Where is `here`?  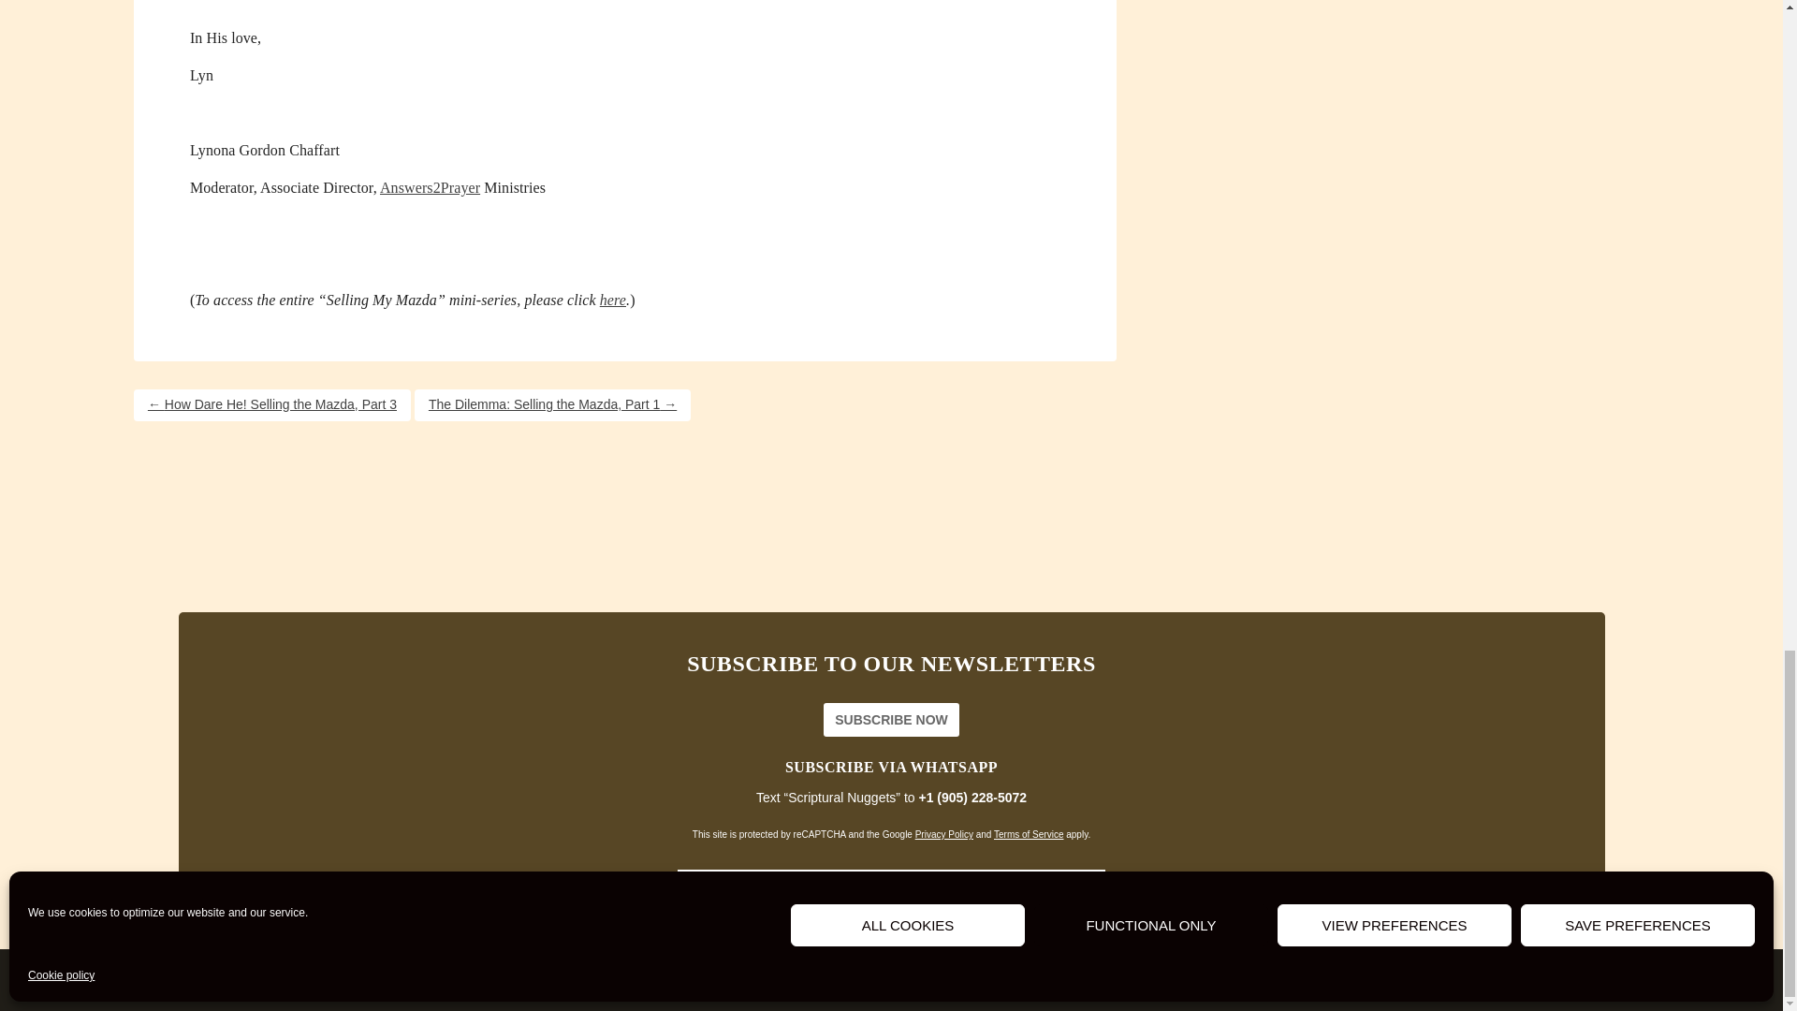 here is located at coordinates (612, 300).